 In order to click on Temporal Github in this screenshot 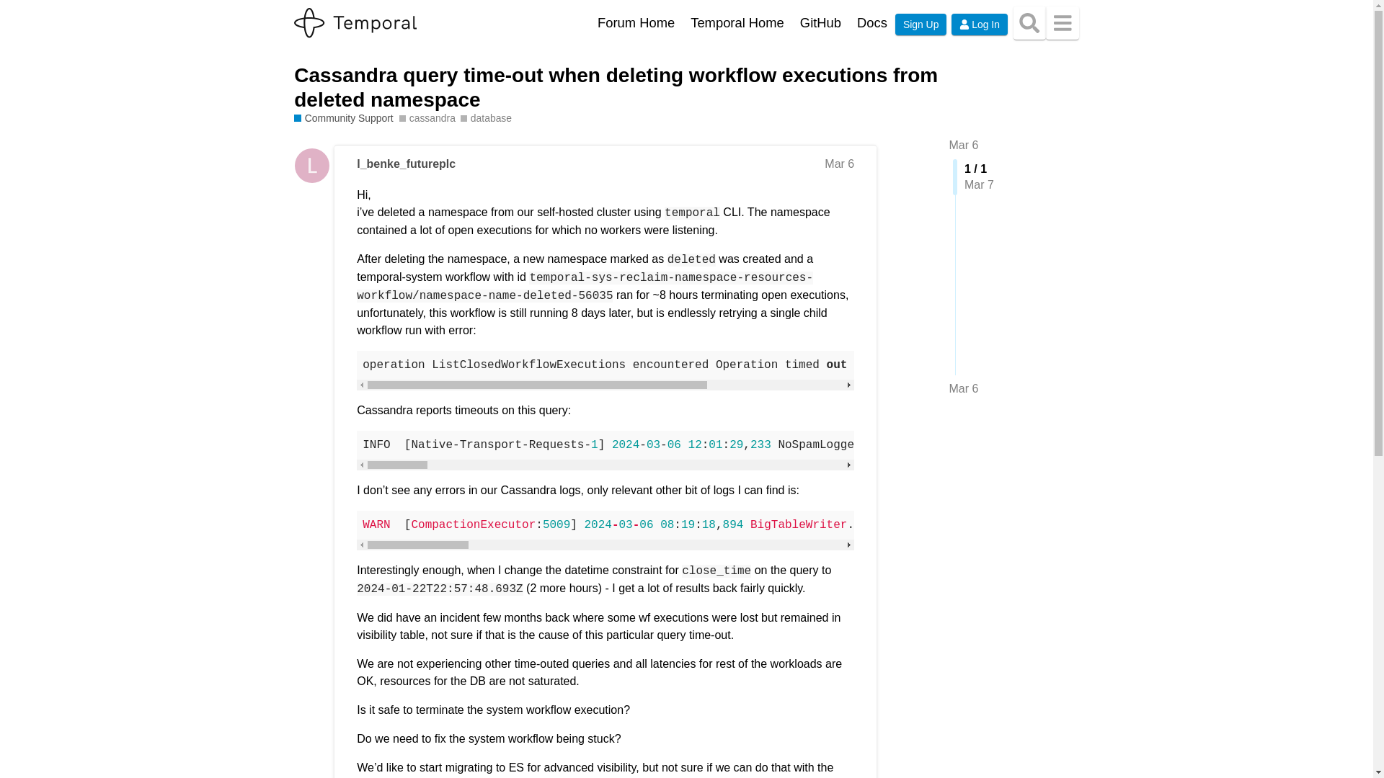, I will do `click(820, 23)`.